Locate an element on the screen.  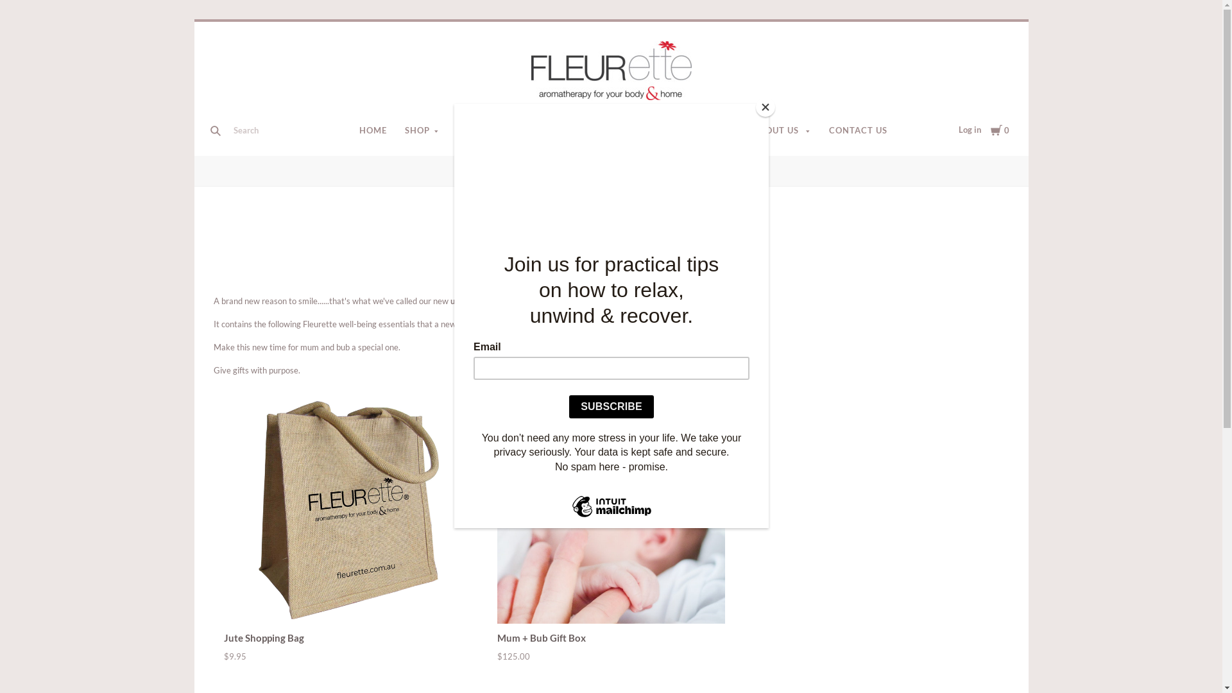
Home is located at coordinates (535, 171).